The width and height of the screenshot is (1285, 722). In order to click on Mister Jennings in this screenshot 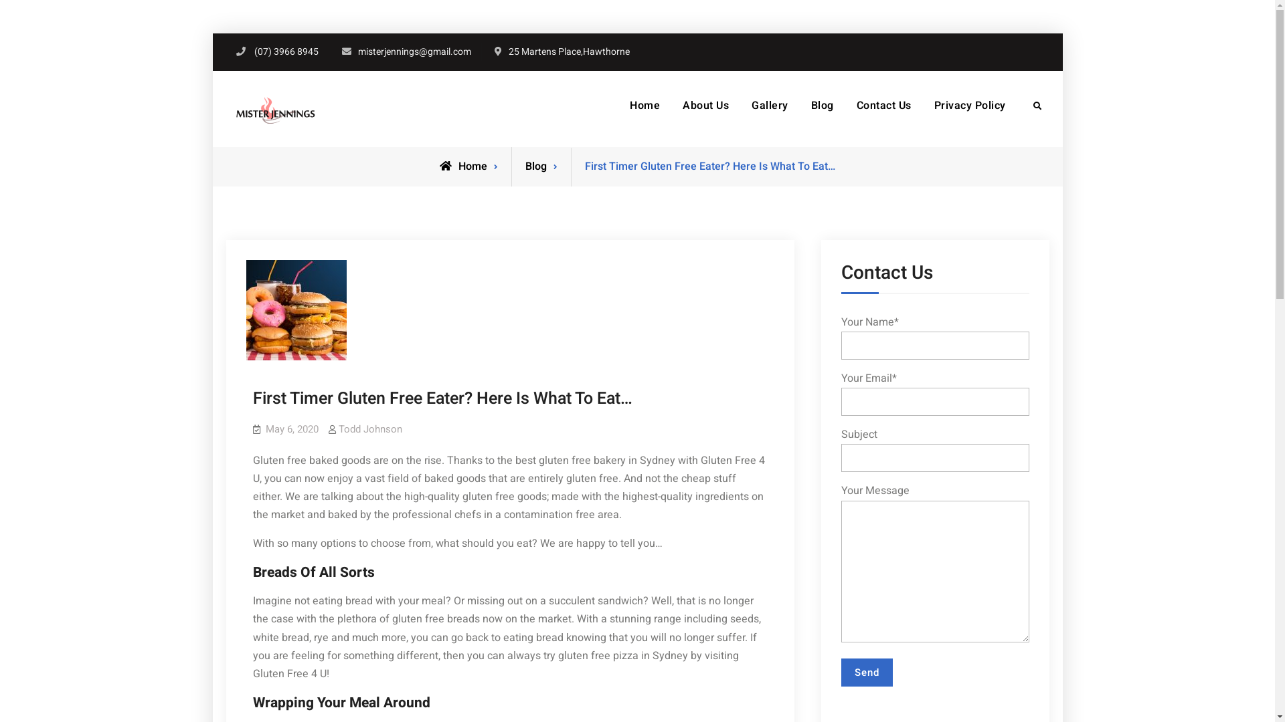, I will do `click(394, 110)`.